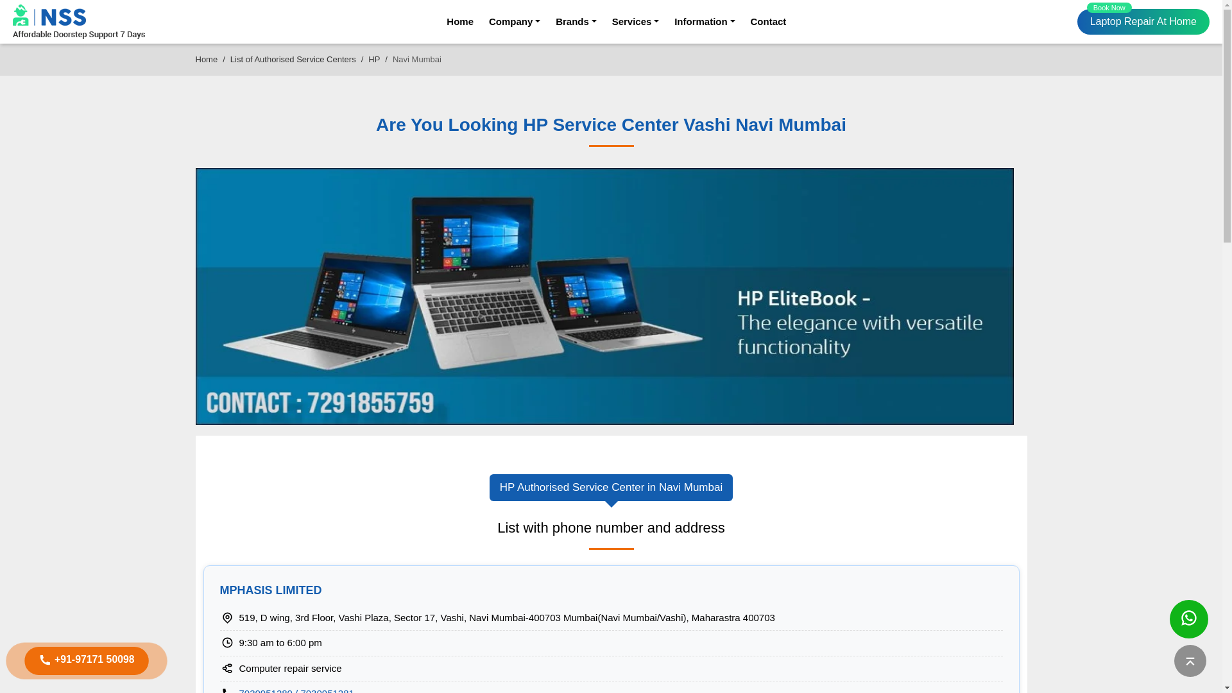 Image resolution: width=1232 pixels, height=693 pixels. I want to click on Company, so click(1143, 22).